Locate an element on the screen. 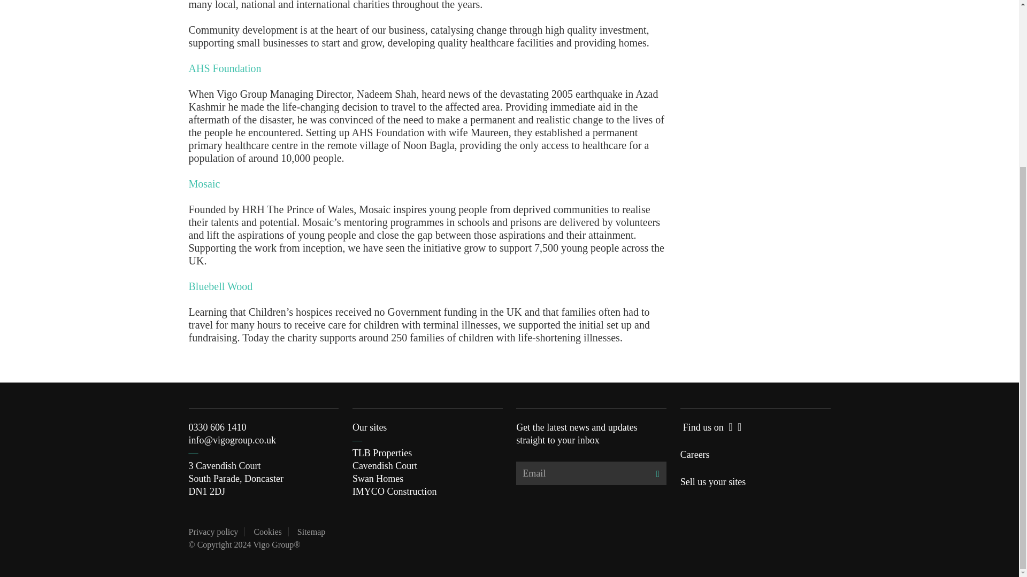 The height and width of the screenshot is (577, 1027). Cavendish Court is located at coordinates (385, 466).